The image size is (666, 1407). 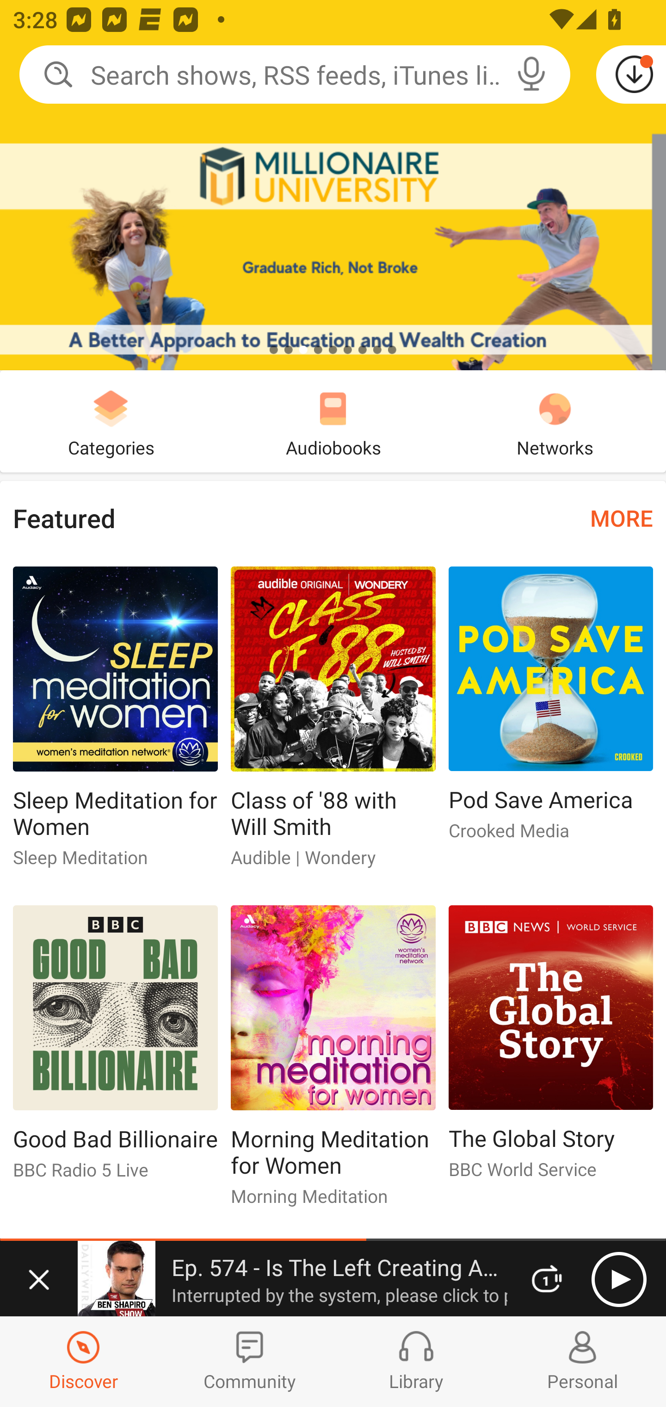 What do you see at coordinates (555, 421) in the screenshot?
I see `Networks` at bounding box center [555, 421].